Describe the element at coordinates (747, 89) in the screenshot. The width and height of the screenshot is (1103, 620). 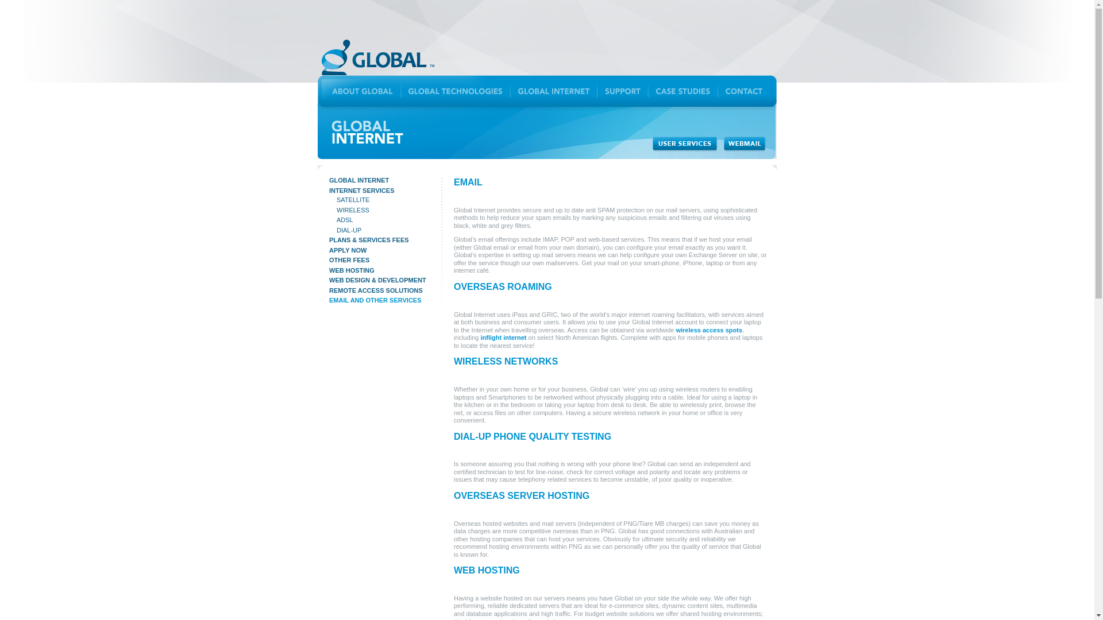
I see `Contact` at that location.